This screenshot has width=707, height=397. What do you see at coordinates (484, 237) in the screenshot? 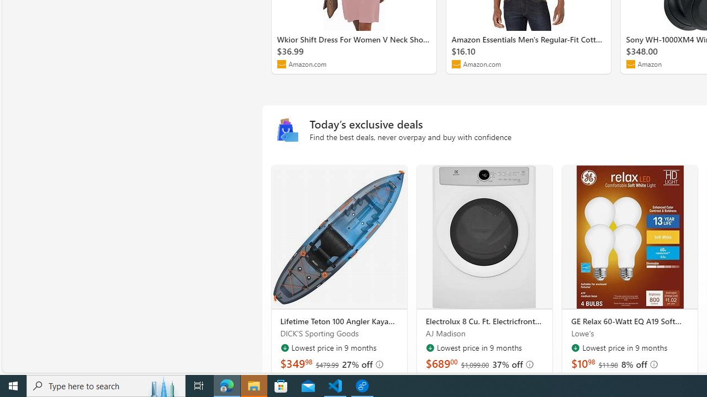
I see `Electrolux 8 Cu. Ft. Electricfront Load Dryer EFDE317TIW` at bounding box center [484, 237].